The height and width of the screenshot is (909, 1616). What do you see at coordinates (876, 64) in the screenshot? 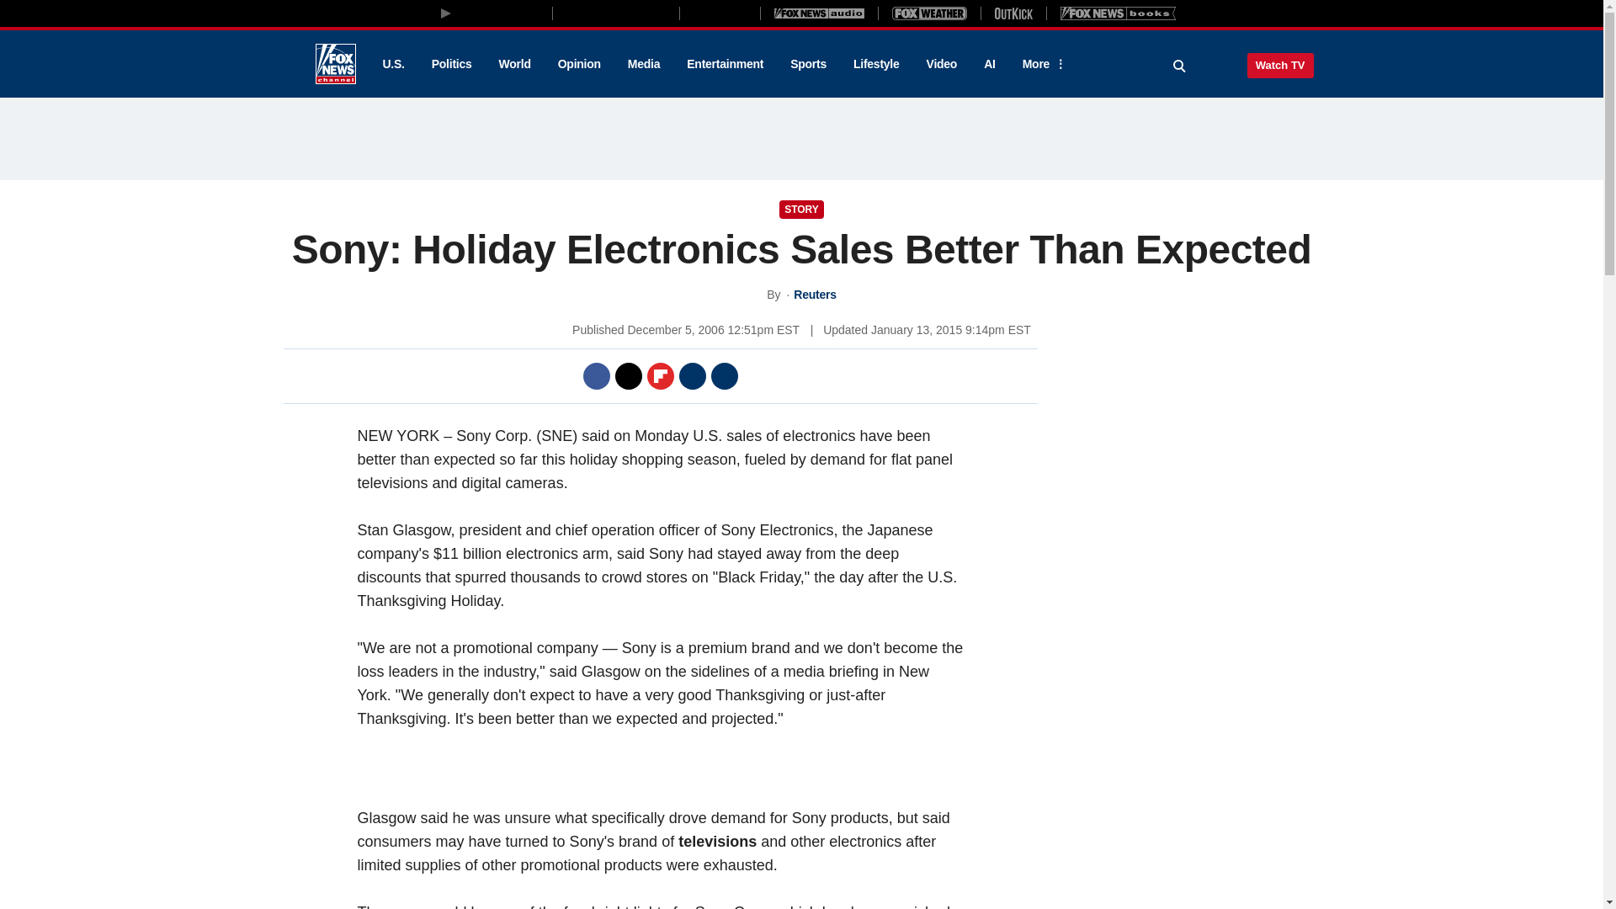
I see `Lifestyle` at bounding box center [876, 64].